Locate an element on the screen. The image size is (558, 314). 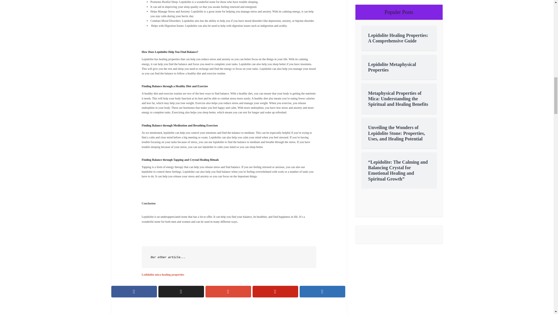
Ledidolite mica healing properties is located at coordinates (163, 274).